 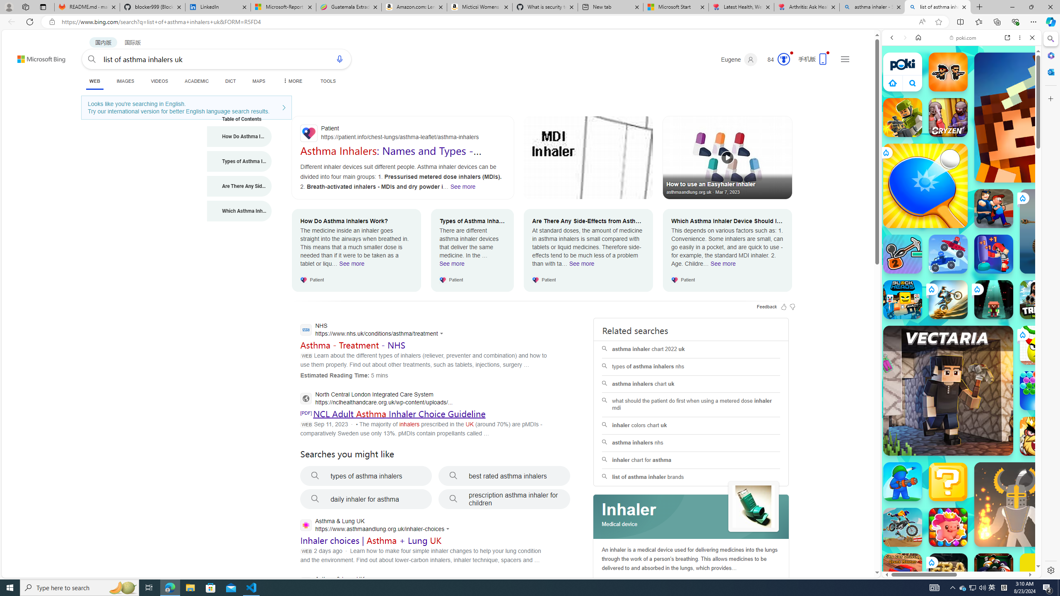 I want to click on Patient, so click(x=402, y=133).